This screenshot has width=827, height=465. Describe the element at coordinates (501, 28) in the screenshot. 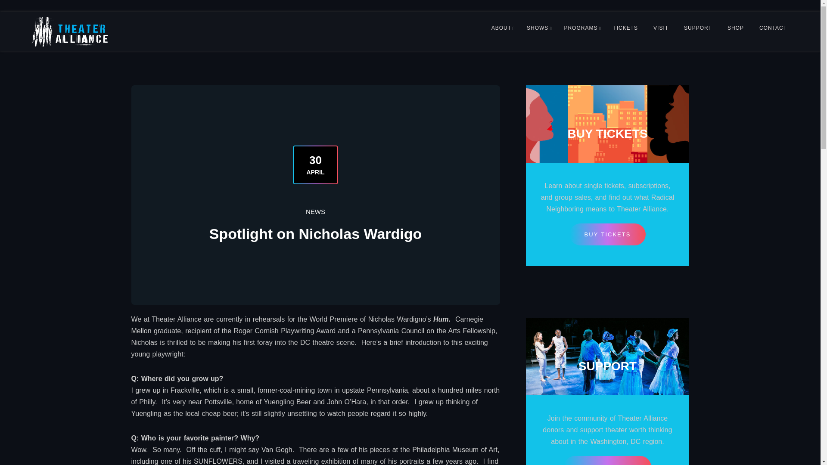

I see `ABOUT` at that location.